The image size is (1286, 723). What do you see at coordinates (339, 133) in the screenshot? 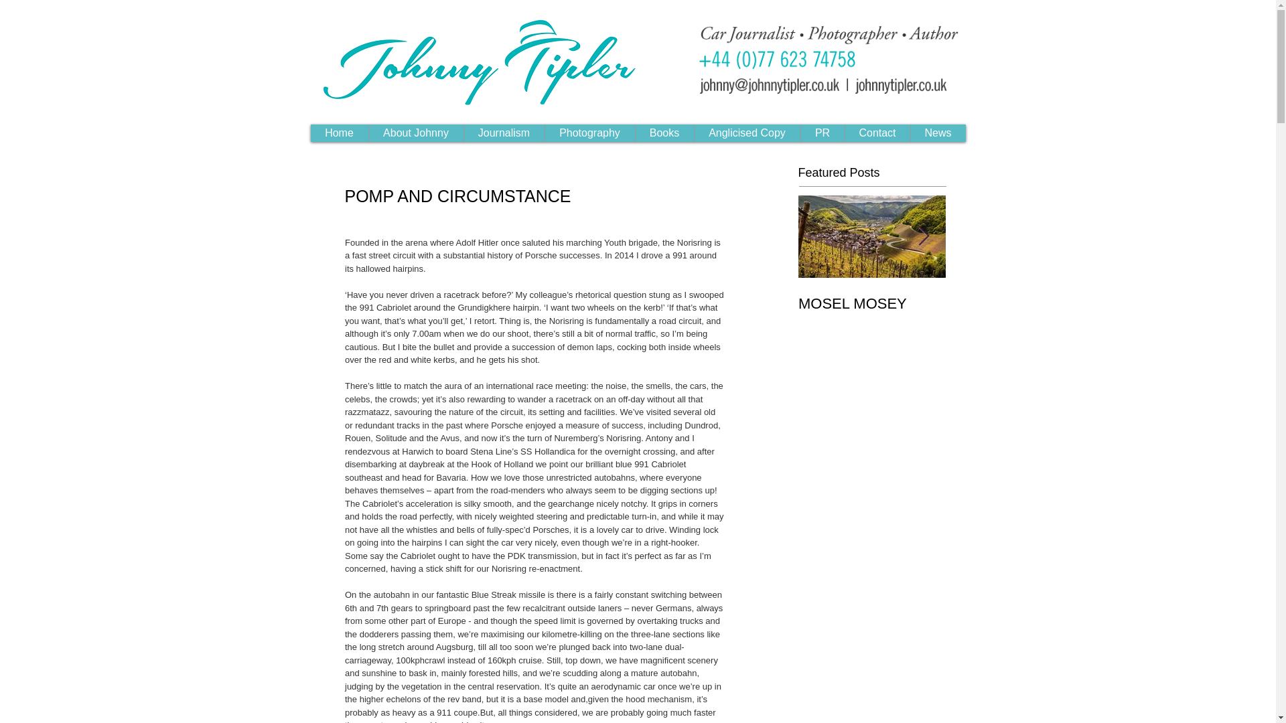
I see `Home` at bounding box center [339, 133].